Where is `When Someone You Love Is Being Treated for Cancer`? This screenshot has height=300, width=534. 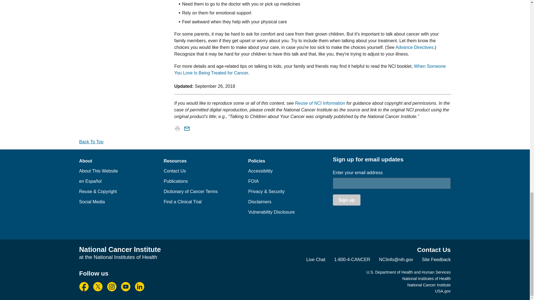
When Someone You Love Is Being Treated for Cancer is located at coordinates (310, 69).